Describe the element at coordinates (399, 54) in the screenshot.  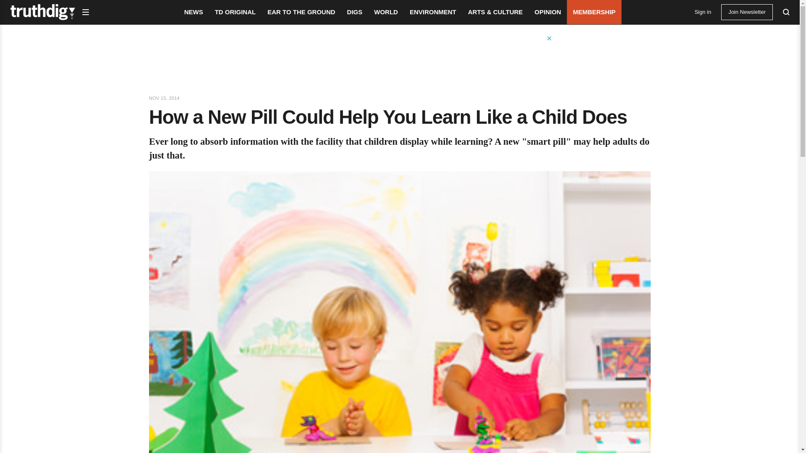
I see `3rd party ad content` at that location.